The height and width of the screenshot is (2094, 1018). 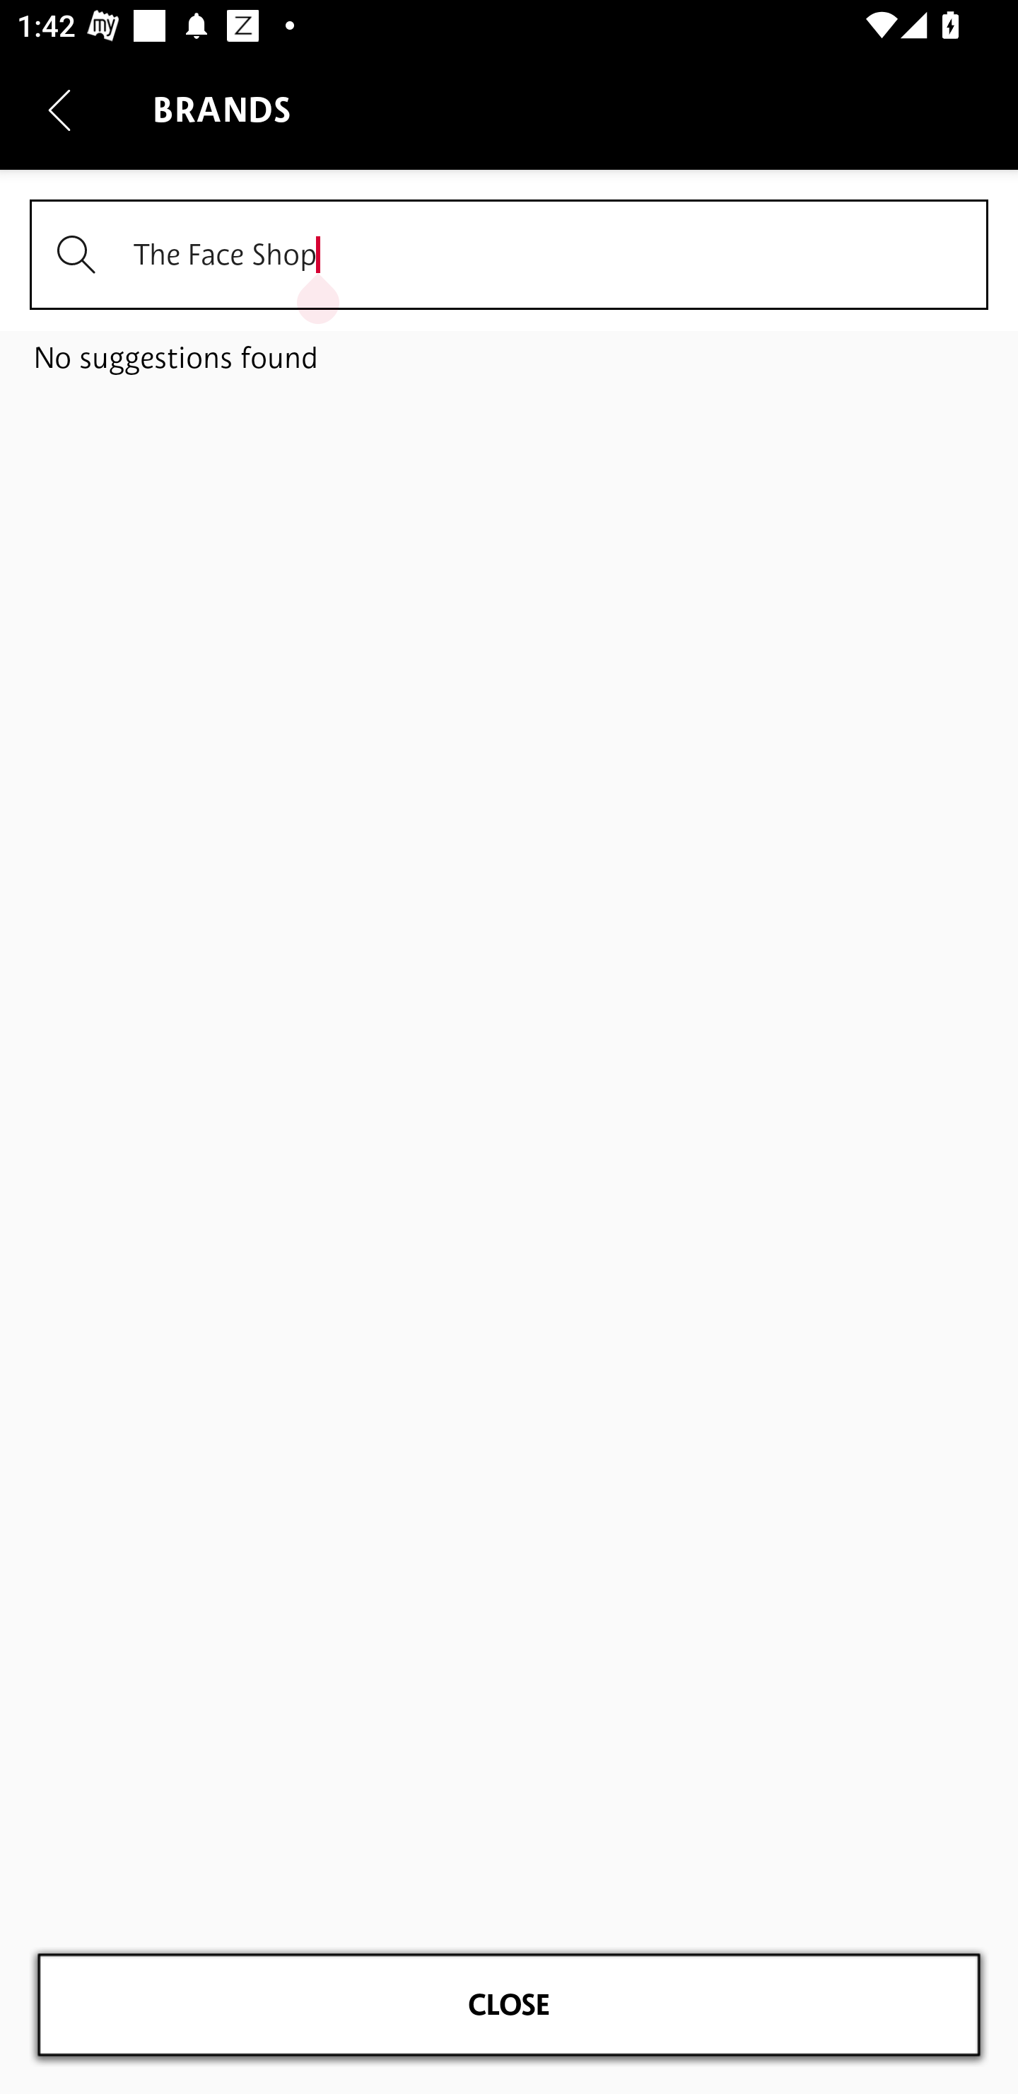 I want to click on CLOSE, so click(x=509, y=2005).